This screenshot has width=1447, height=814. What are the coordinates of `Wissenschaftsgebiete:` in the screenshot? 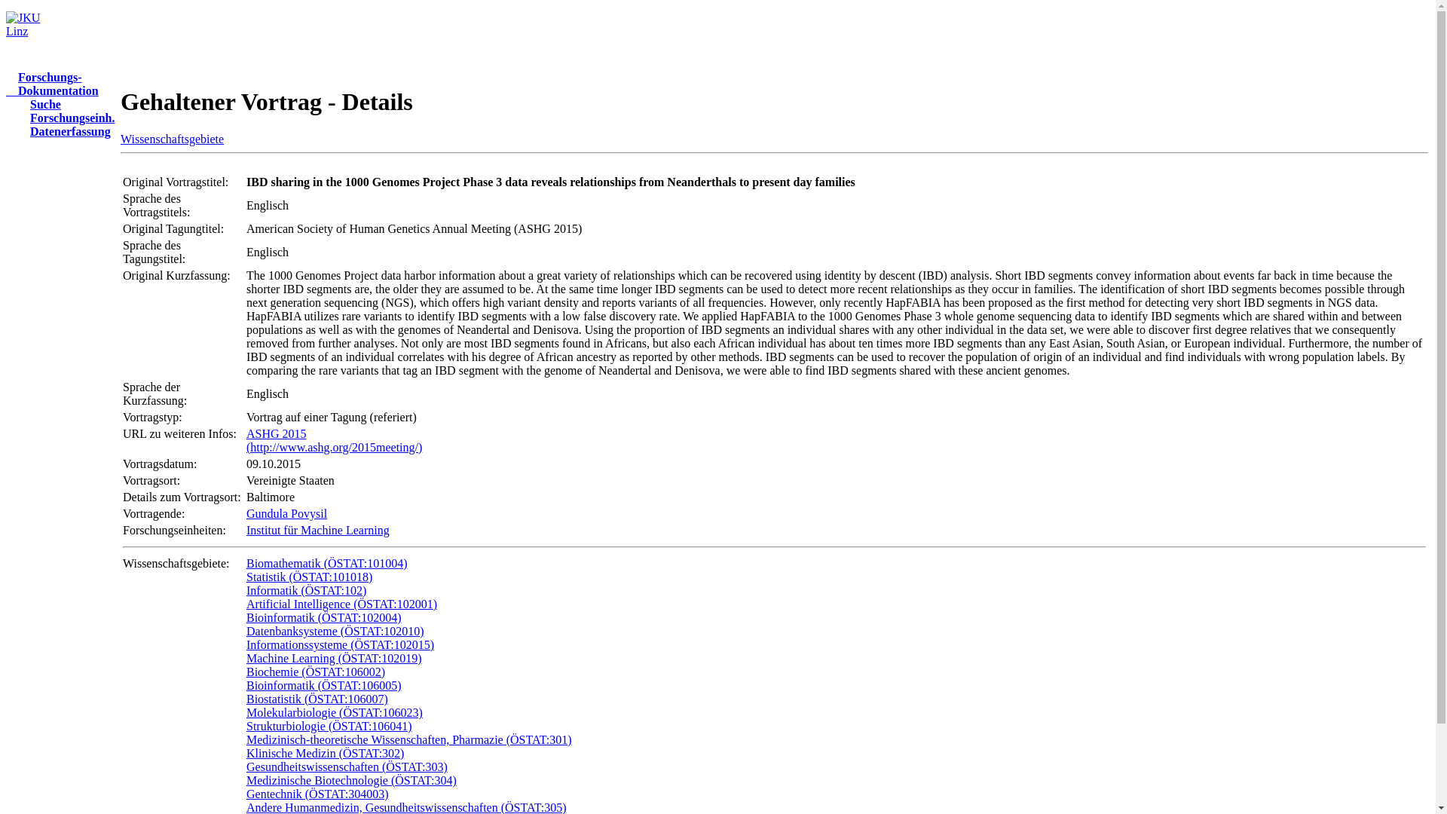 It's located at (51, 83).